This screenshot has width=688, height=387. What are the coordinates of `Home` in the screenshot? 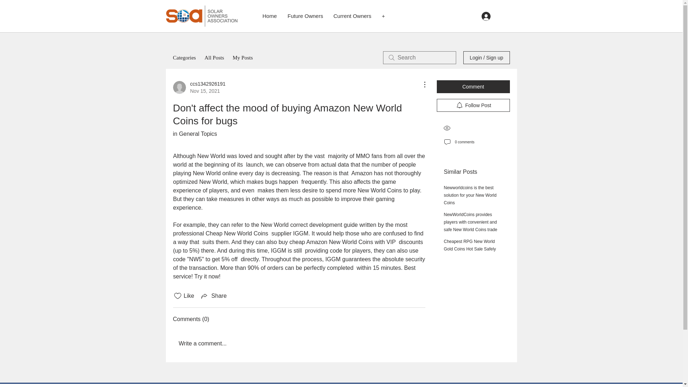 It's located at (269, 16).